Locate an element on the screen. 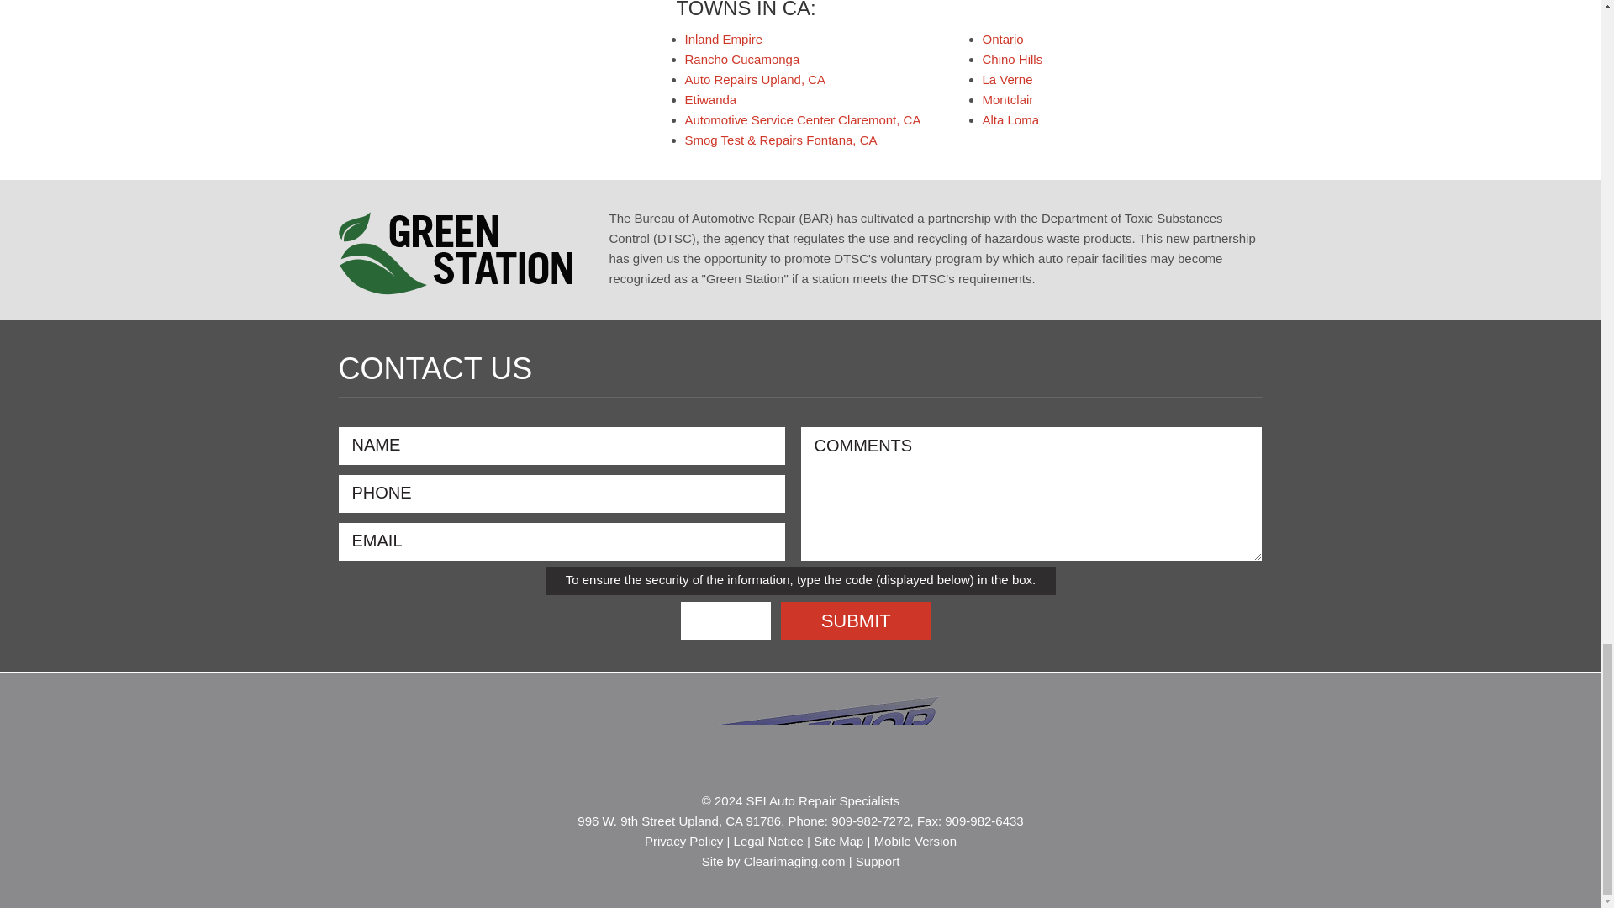 This screenshot has height=908, width=1614. Alta Loma is located at coordinates (1010, 119).